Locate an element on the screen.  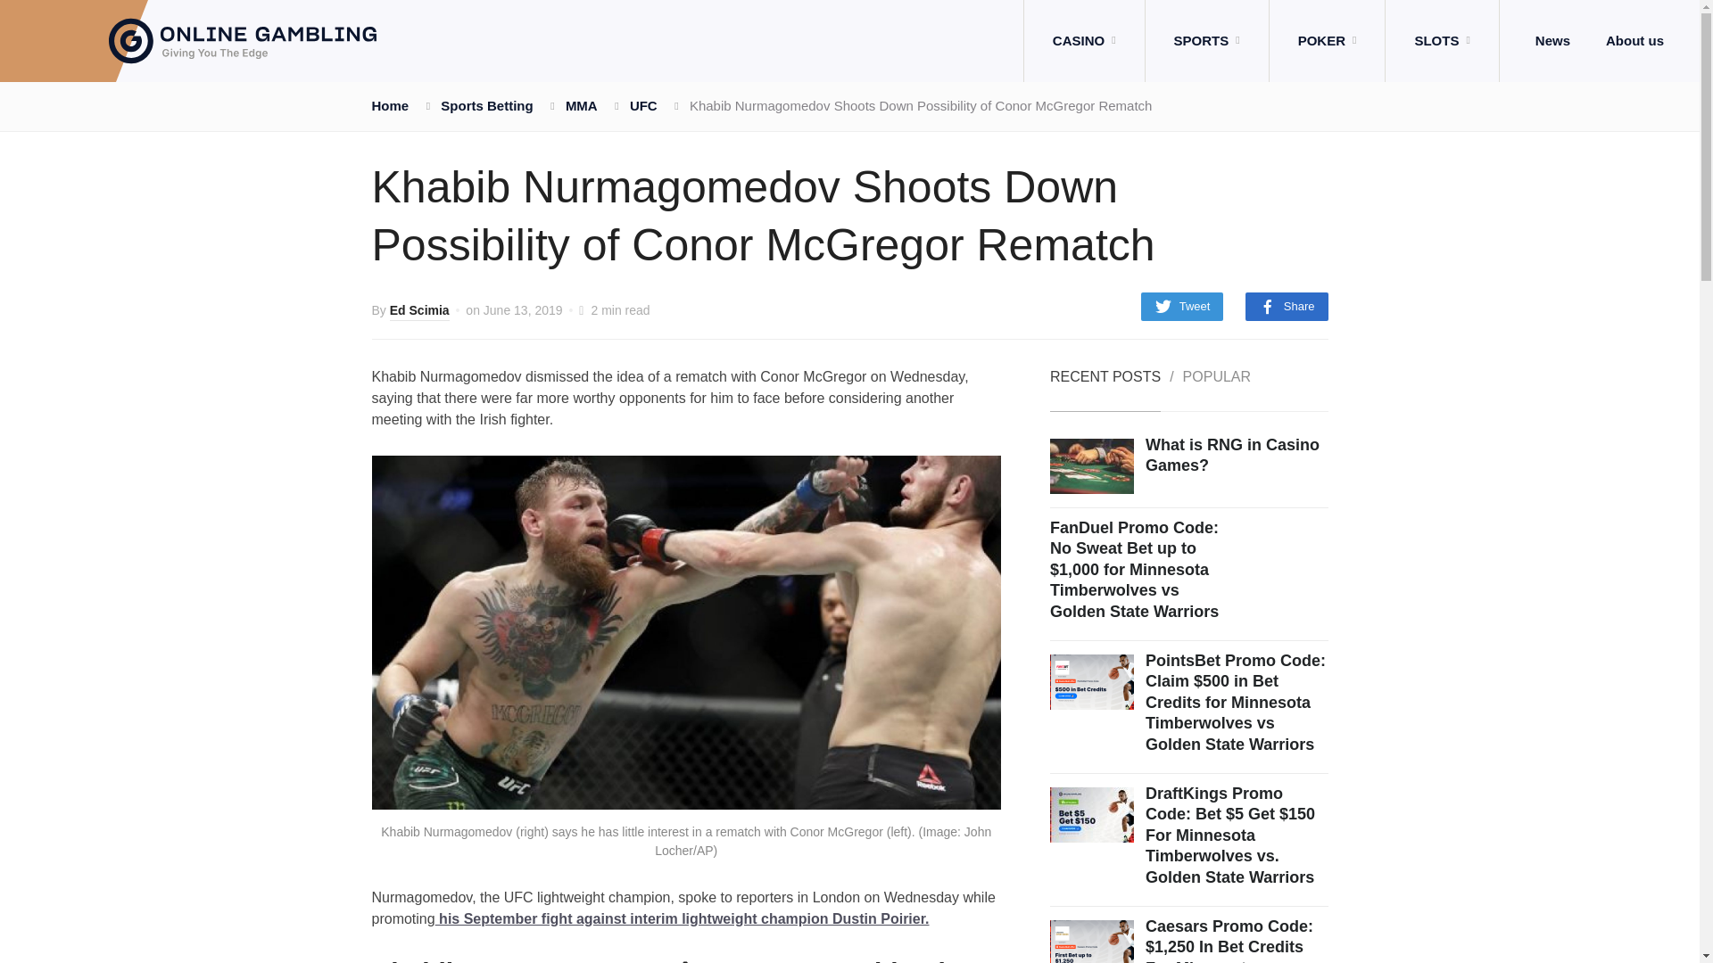
Share this on Facebook is located at coordinates (1287, 307).